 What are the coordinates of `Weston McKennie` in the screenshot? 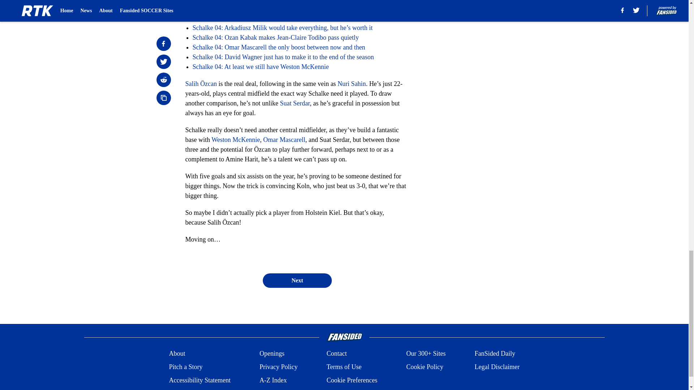 It's located at (236, 139).